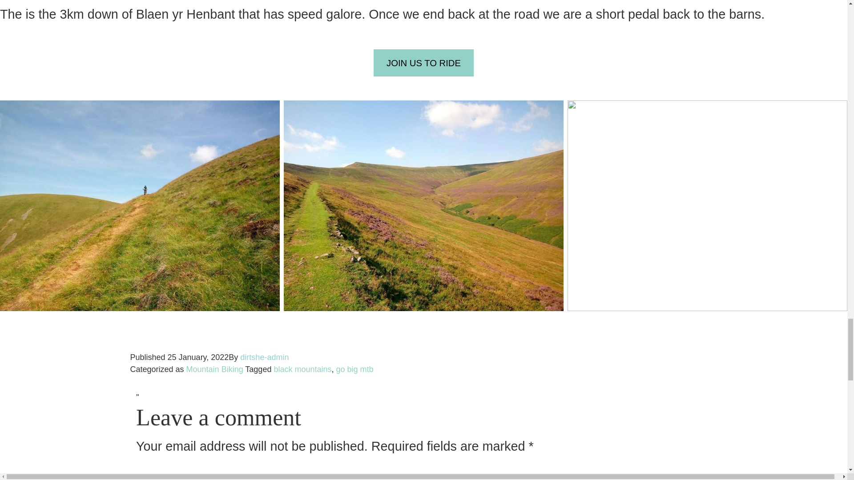 Image resolution: width=854 pixels, height=480 pixels. What do you see at coordinates (302, 369) in the screenshot?
I see `black mountains` at bounding box center [302, 369].